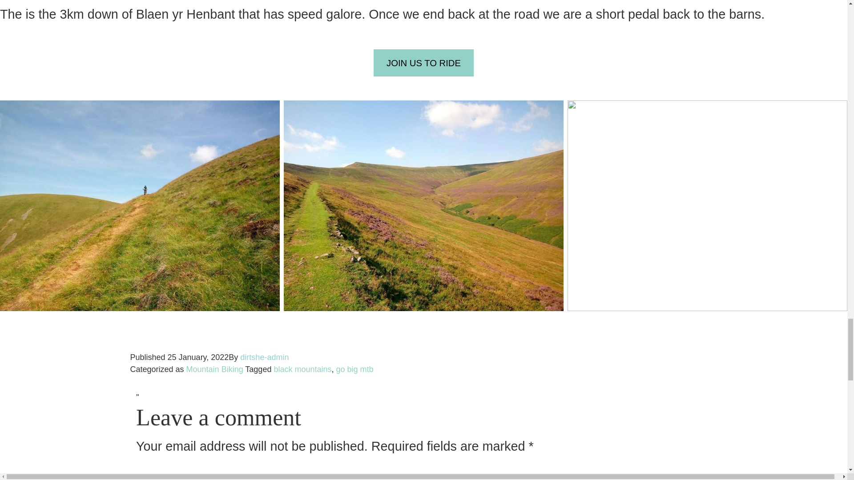 Image resolution: width=854 pixels, height=480 pixels. What do you see at coordinates (302, 369) in the screenshot?
I see `black mountains` at bounding box center [302, 369].